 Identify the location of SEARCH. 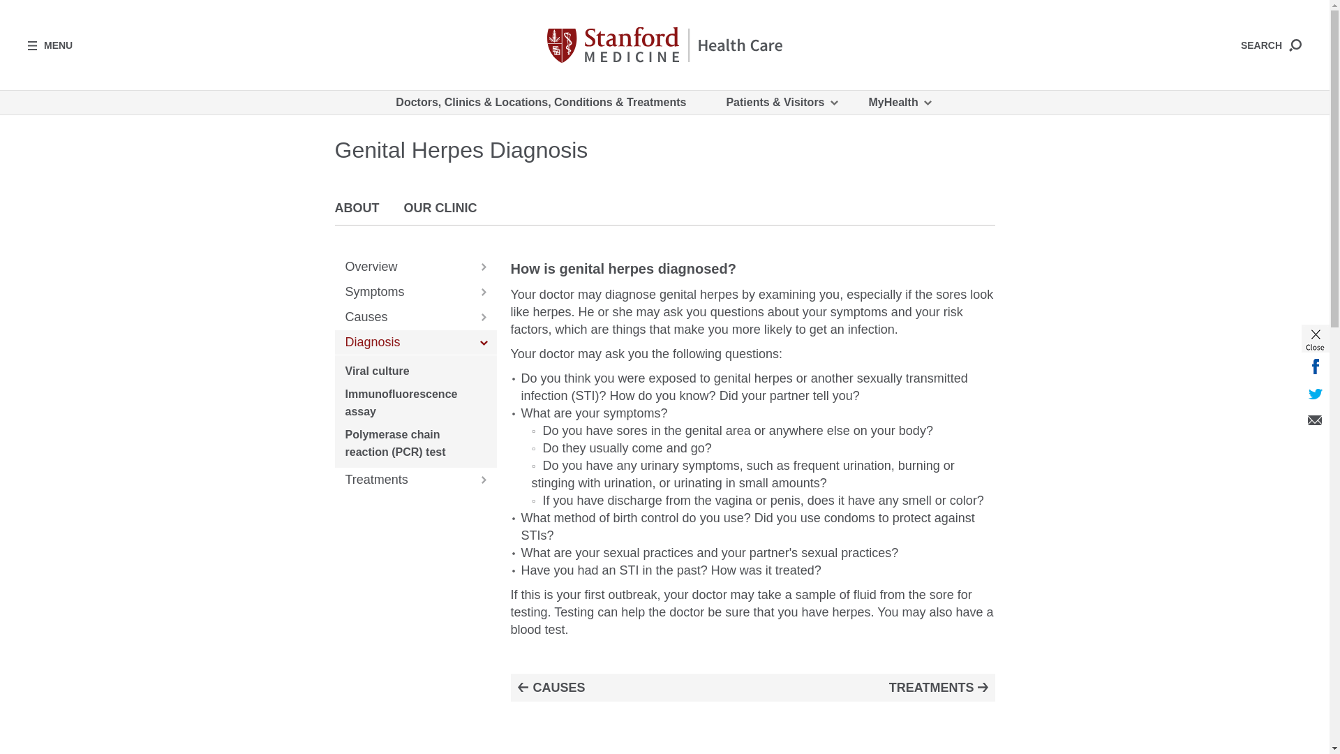
(1270, 45).